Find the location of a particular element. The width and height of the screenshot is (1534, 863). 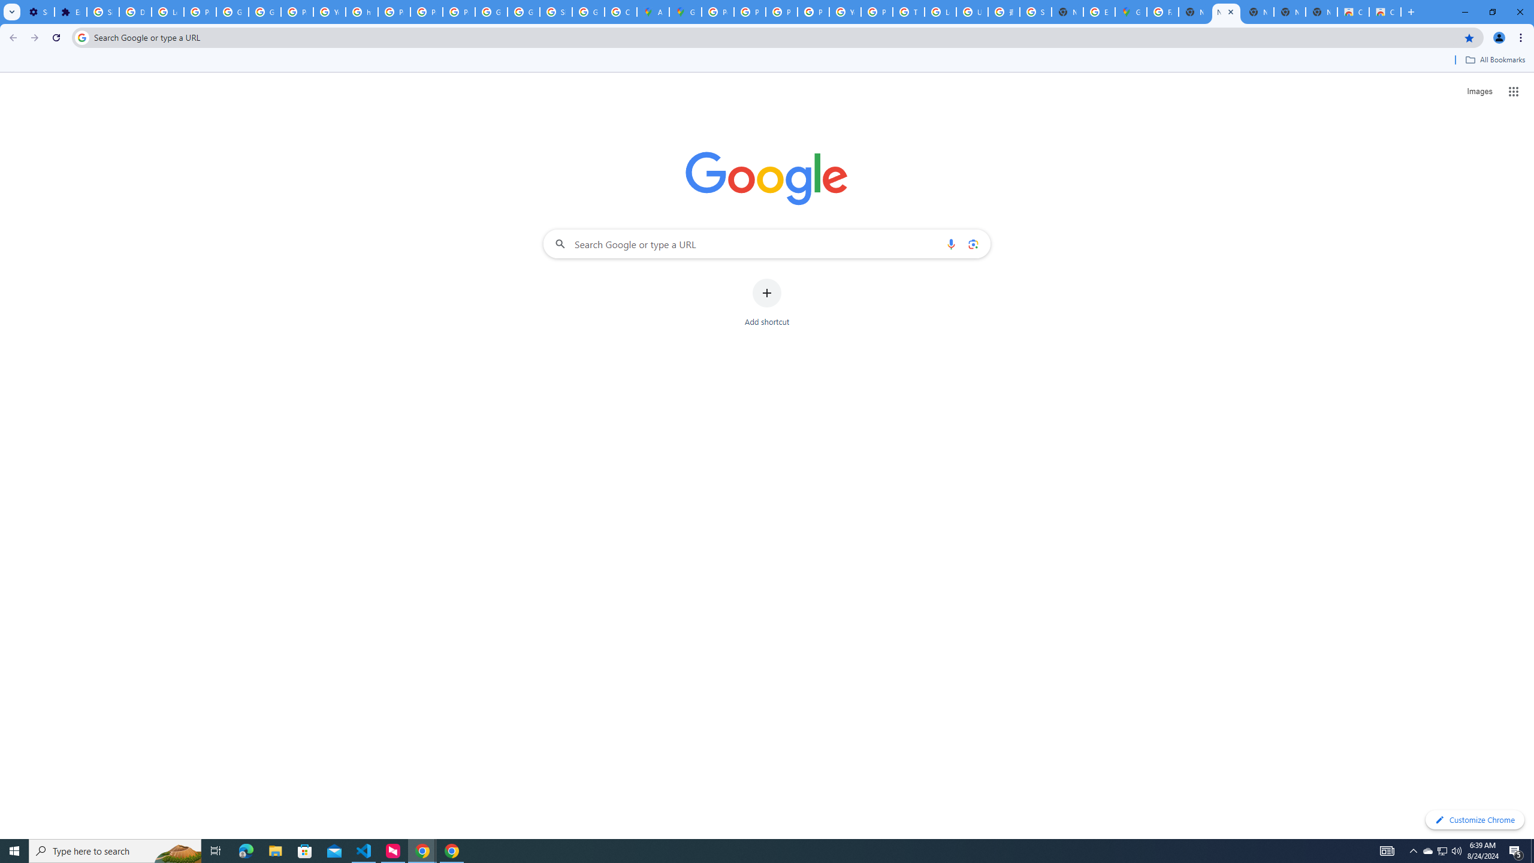

Privacy Help Center - Policies Help is located at coordinates (781, 12).